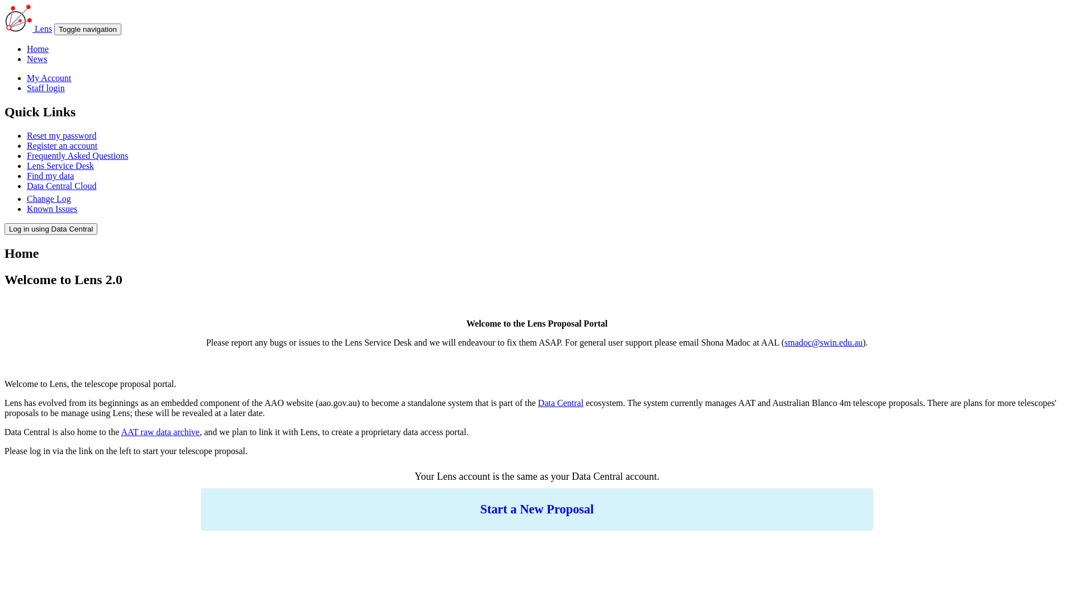 The image size is (1074, 604). Describe the element at coordinates (62, 186) in the screenshot. I see `Data Central Cloud` at that location.